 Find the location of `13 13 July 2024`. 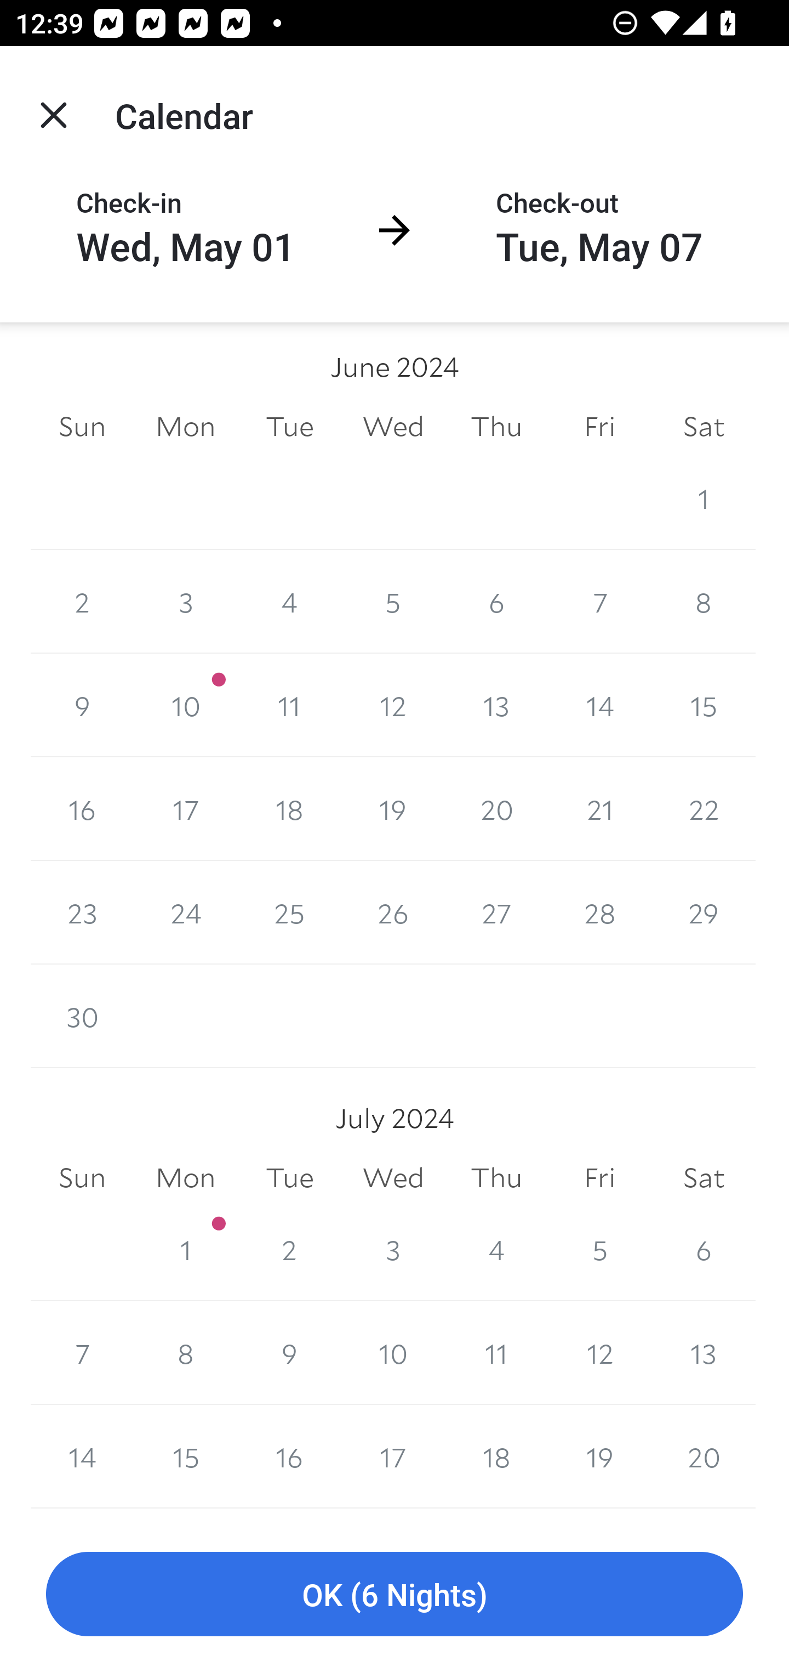

13 13 July 2024 is located at coordinates (704, 1353).